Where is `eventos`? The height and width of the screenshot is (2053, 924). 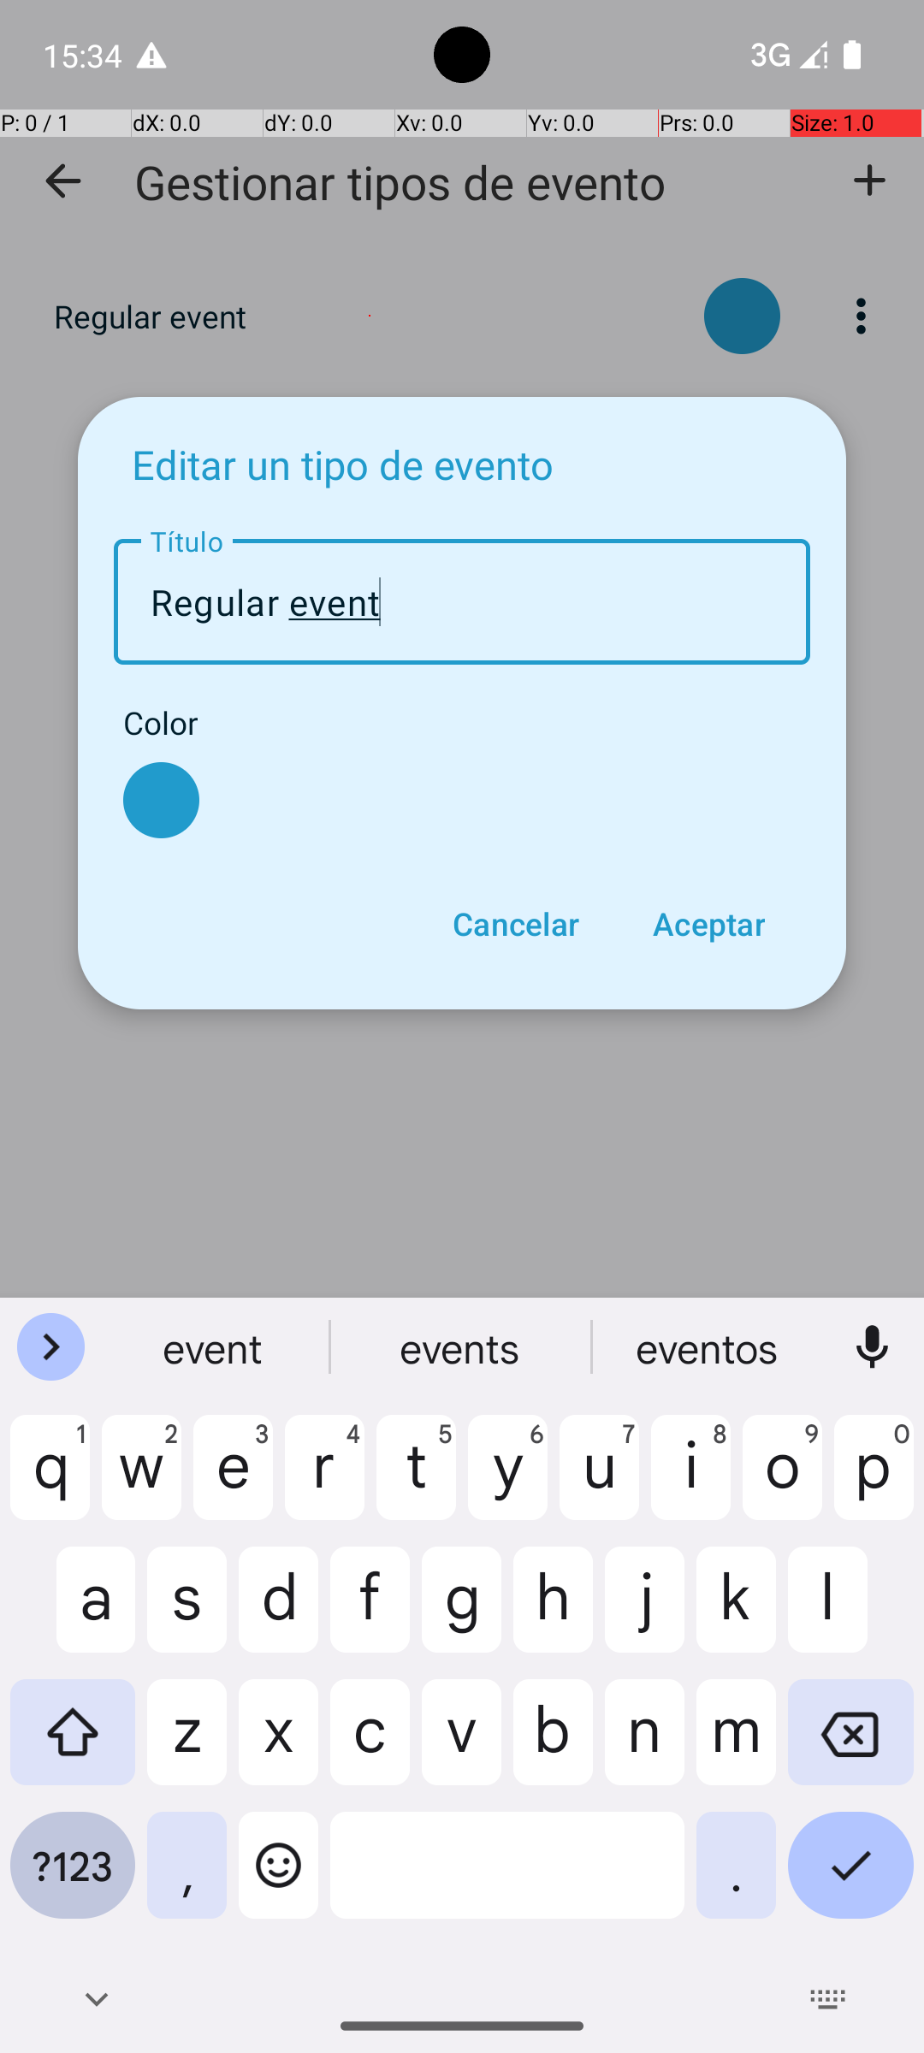 eventos is located at coordinates (709, 1347).